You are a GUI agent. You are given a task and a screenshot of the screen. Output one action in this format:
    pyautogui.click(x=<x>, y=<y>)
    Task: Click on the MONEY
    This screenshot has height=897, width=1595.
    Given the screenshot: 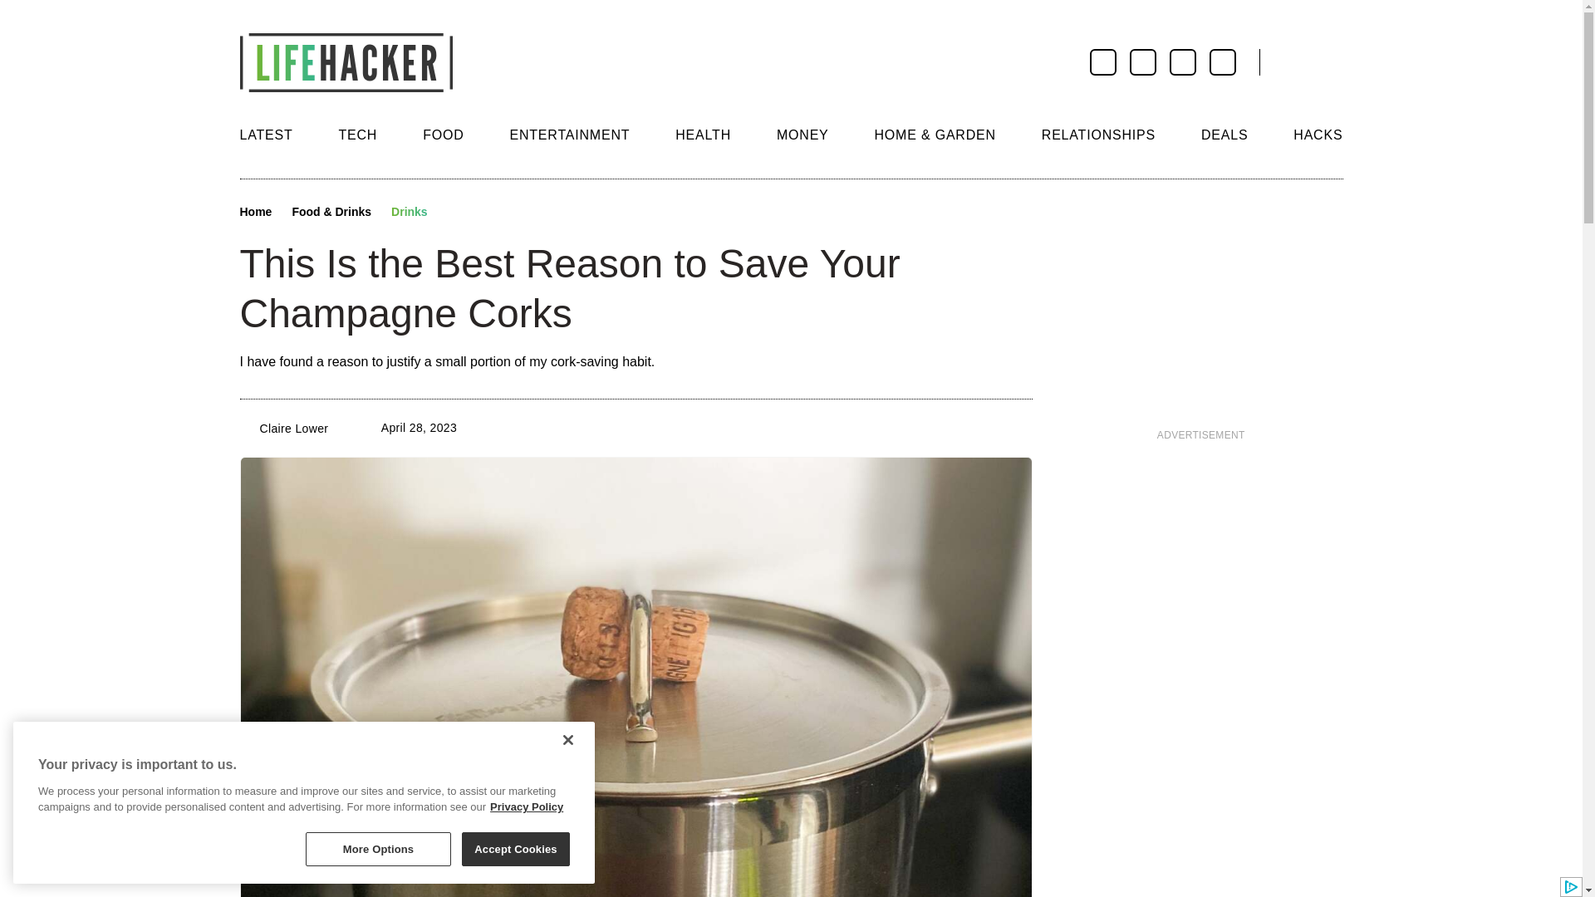 What is the action you would take?
    pyautogui.click(x=802, y=135)
    